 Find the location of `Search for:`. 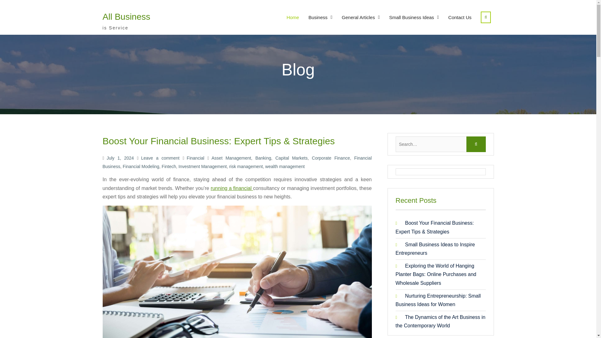

Search for: is located at coordinates (440, 144).